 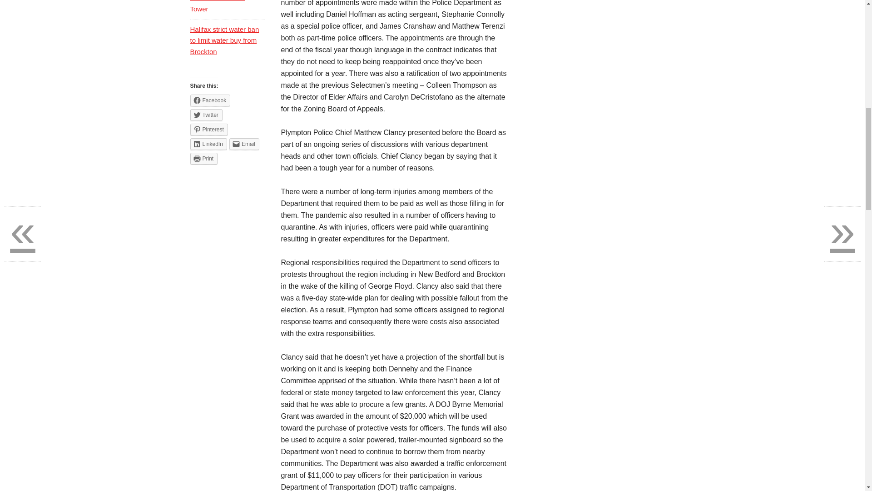 What do you see at coordinates (208, 144) in the screenshot?
I see `Click to share on LinkedIn` at bounding box center [208, 144].